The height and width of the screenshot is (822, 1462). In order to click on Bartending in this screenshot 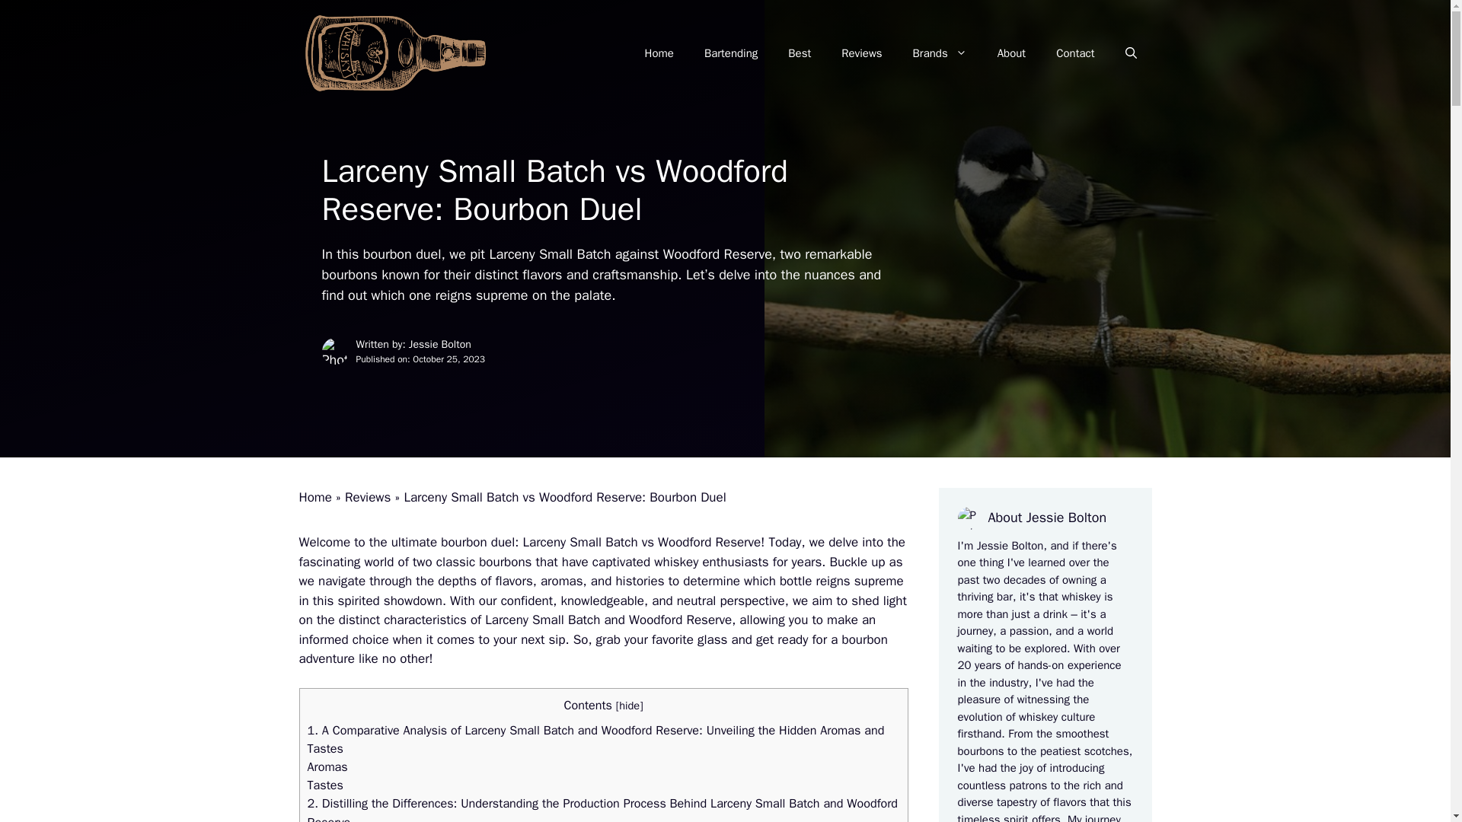, I will do `click(731, 53)`.